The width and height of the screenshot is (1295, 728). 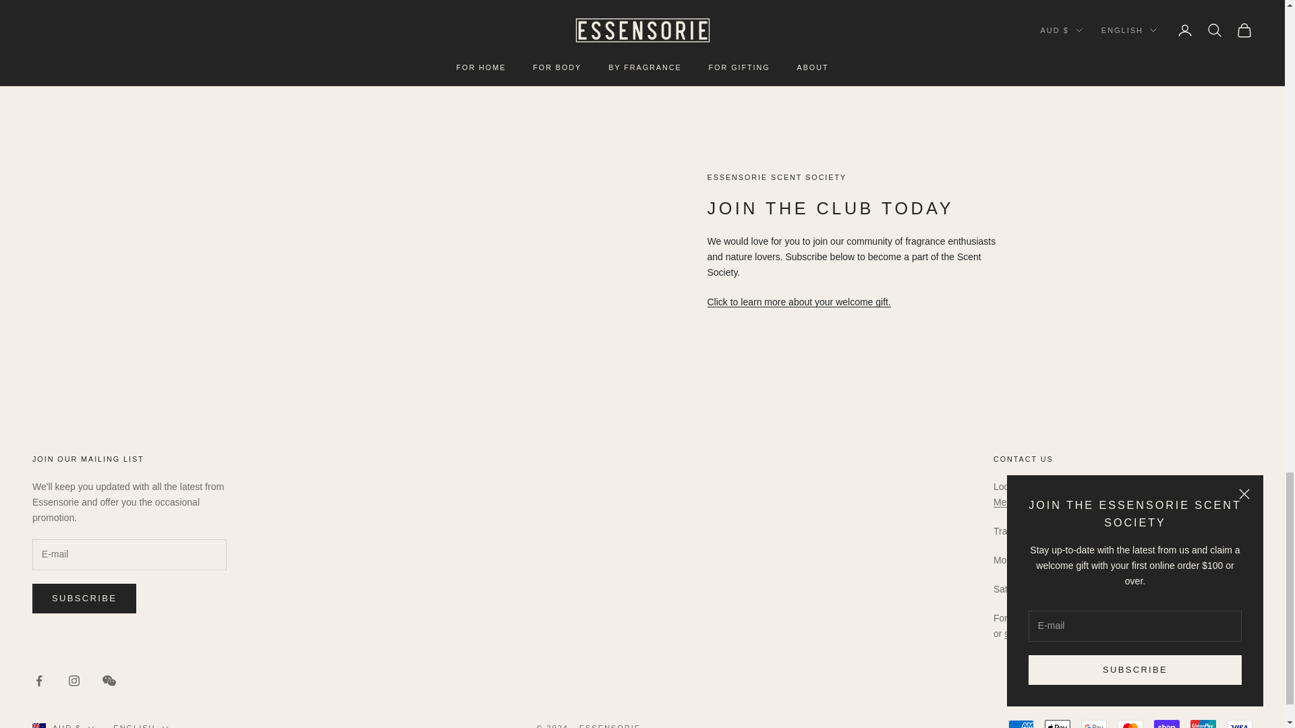 I want to click on Contact Us, so click(x=1040, y=634).